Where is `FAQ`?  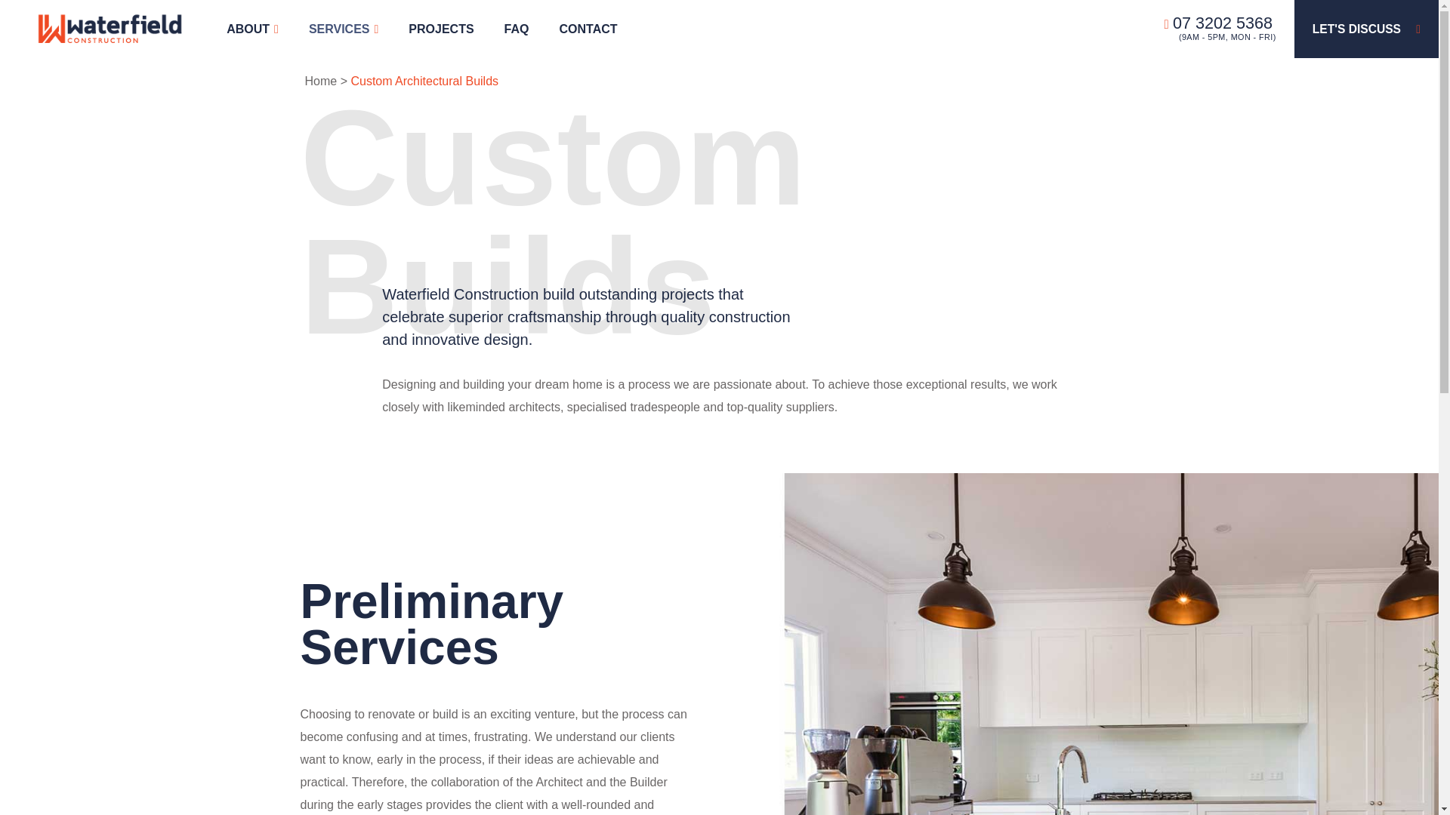
FAQ is located at coordinates (517, 29).